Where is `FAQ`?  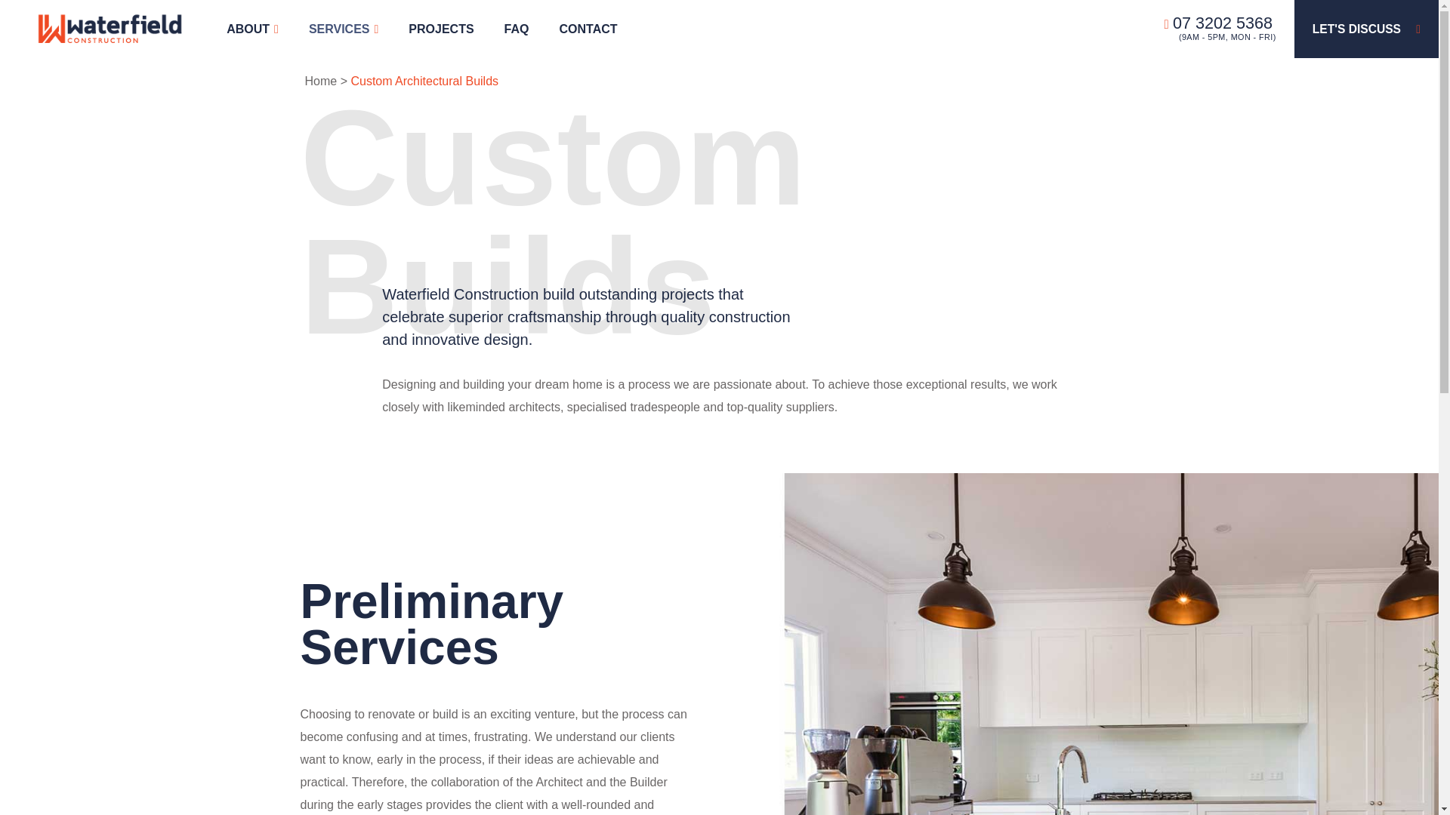
FAQ is located at coordinates (517, 29).